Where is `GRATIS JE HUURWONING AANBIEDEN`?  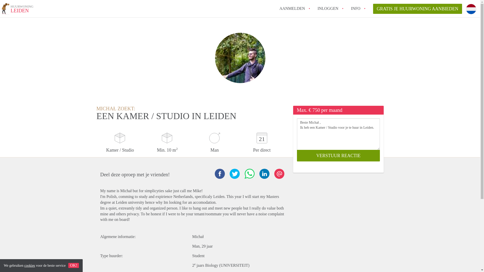
GRATIS JE HUURWONING AANBIEDEN is located at coordinates (292, 8).